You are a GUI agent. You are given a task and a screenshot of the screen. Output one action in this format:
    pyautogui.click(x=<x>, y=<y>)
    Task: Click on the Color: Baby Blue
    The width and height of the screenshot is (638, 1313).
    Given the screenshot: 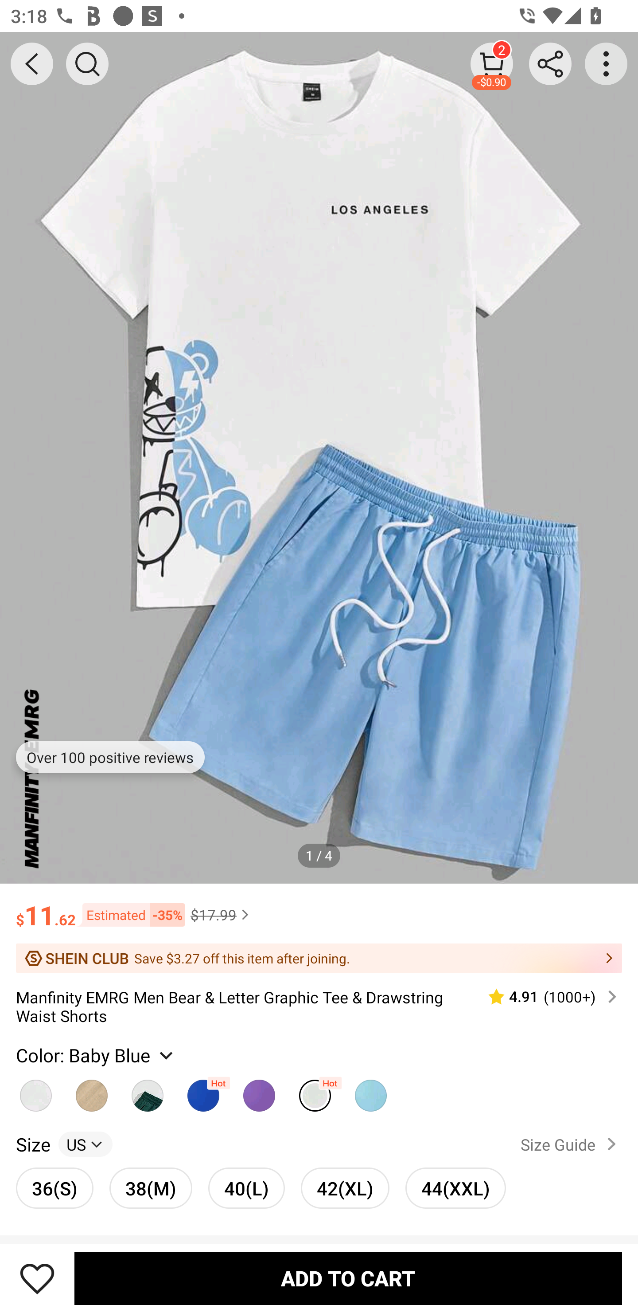 What is the action you would take?
    pyautogui.click(x=96, y=1055)
    